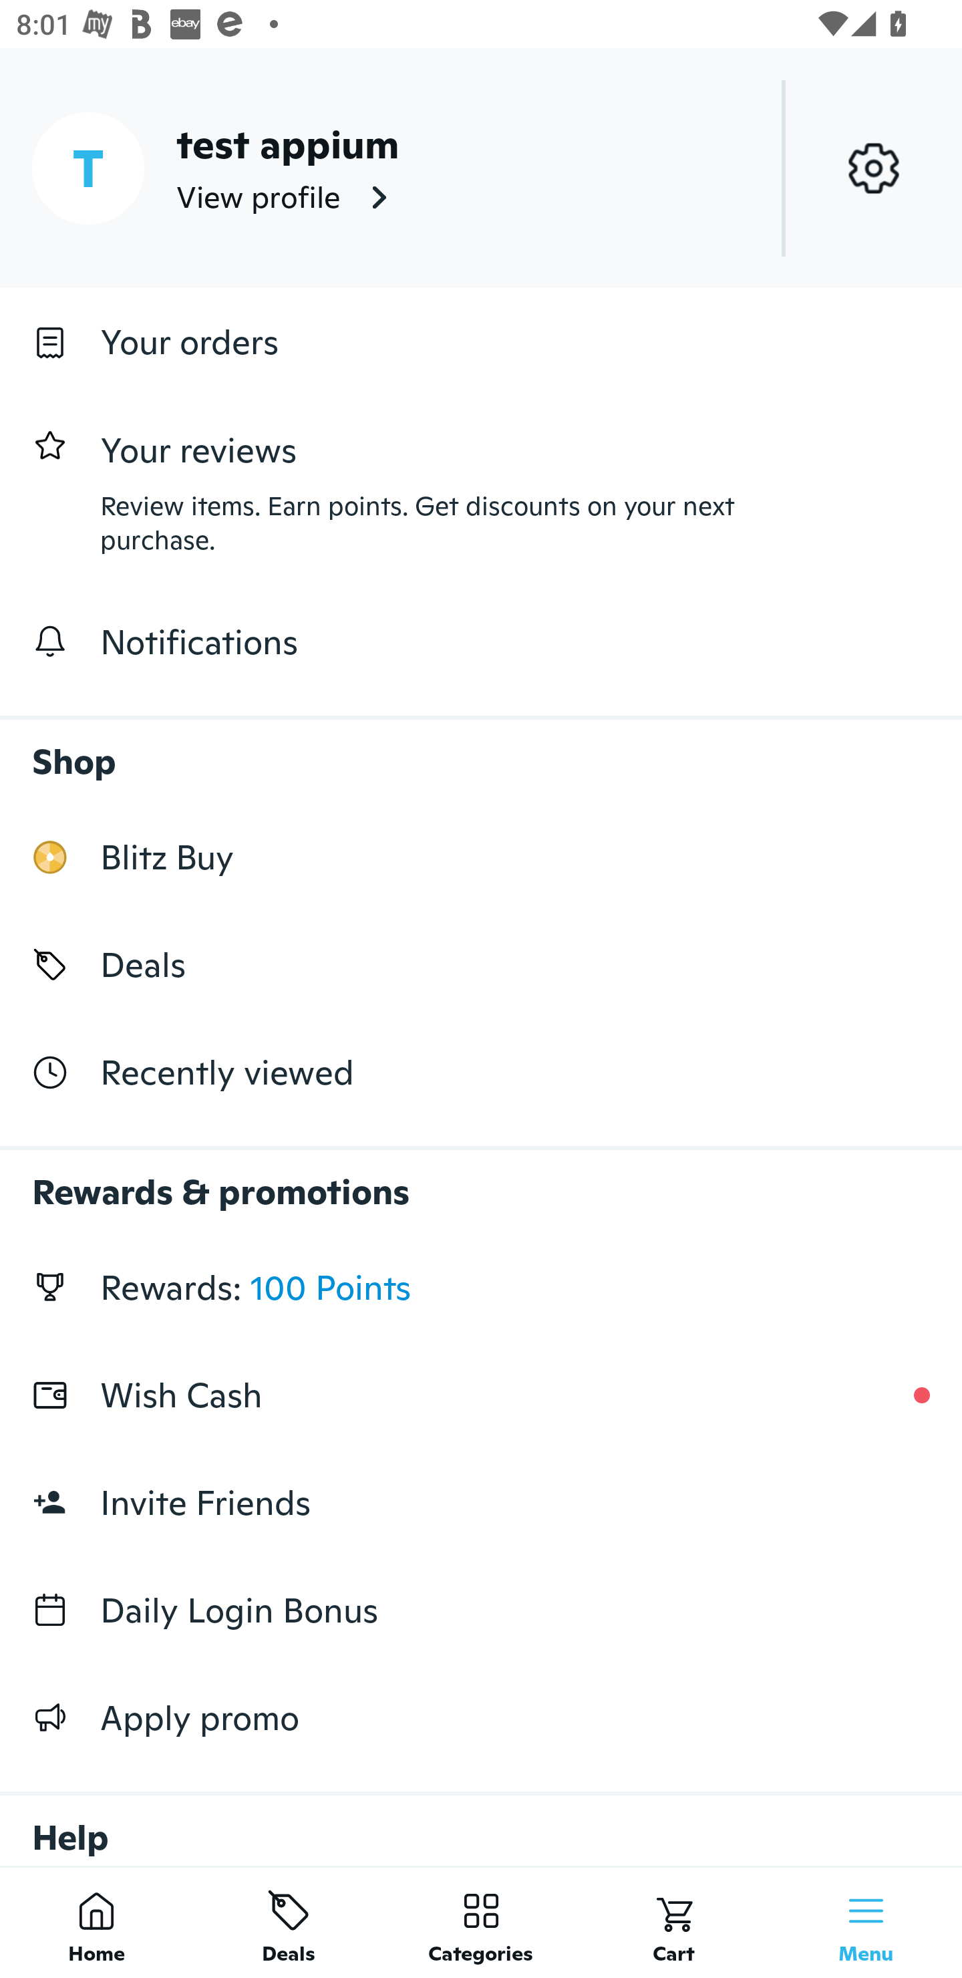 The image size is (962, 1978). What do you see at coordinates (866, 1922) in the screenshot?
I see `Menu` at bounding box center [866, 1922].